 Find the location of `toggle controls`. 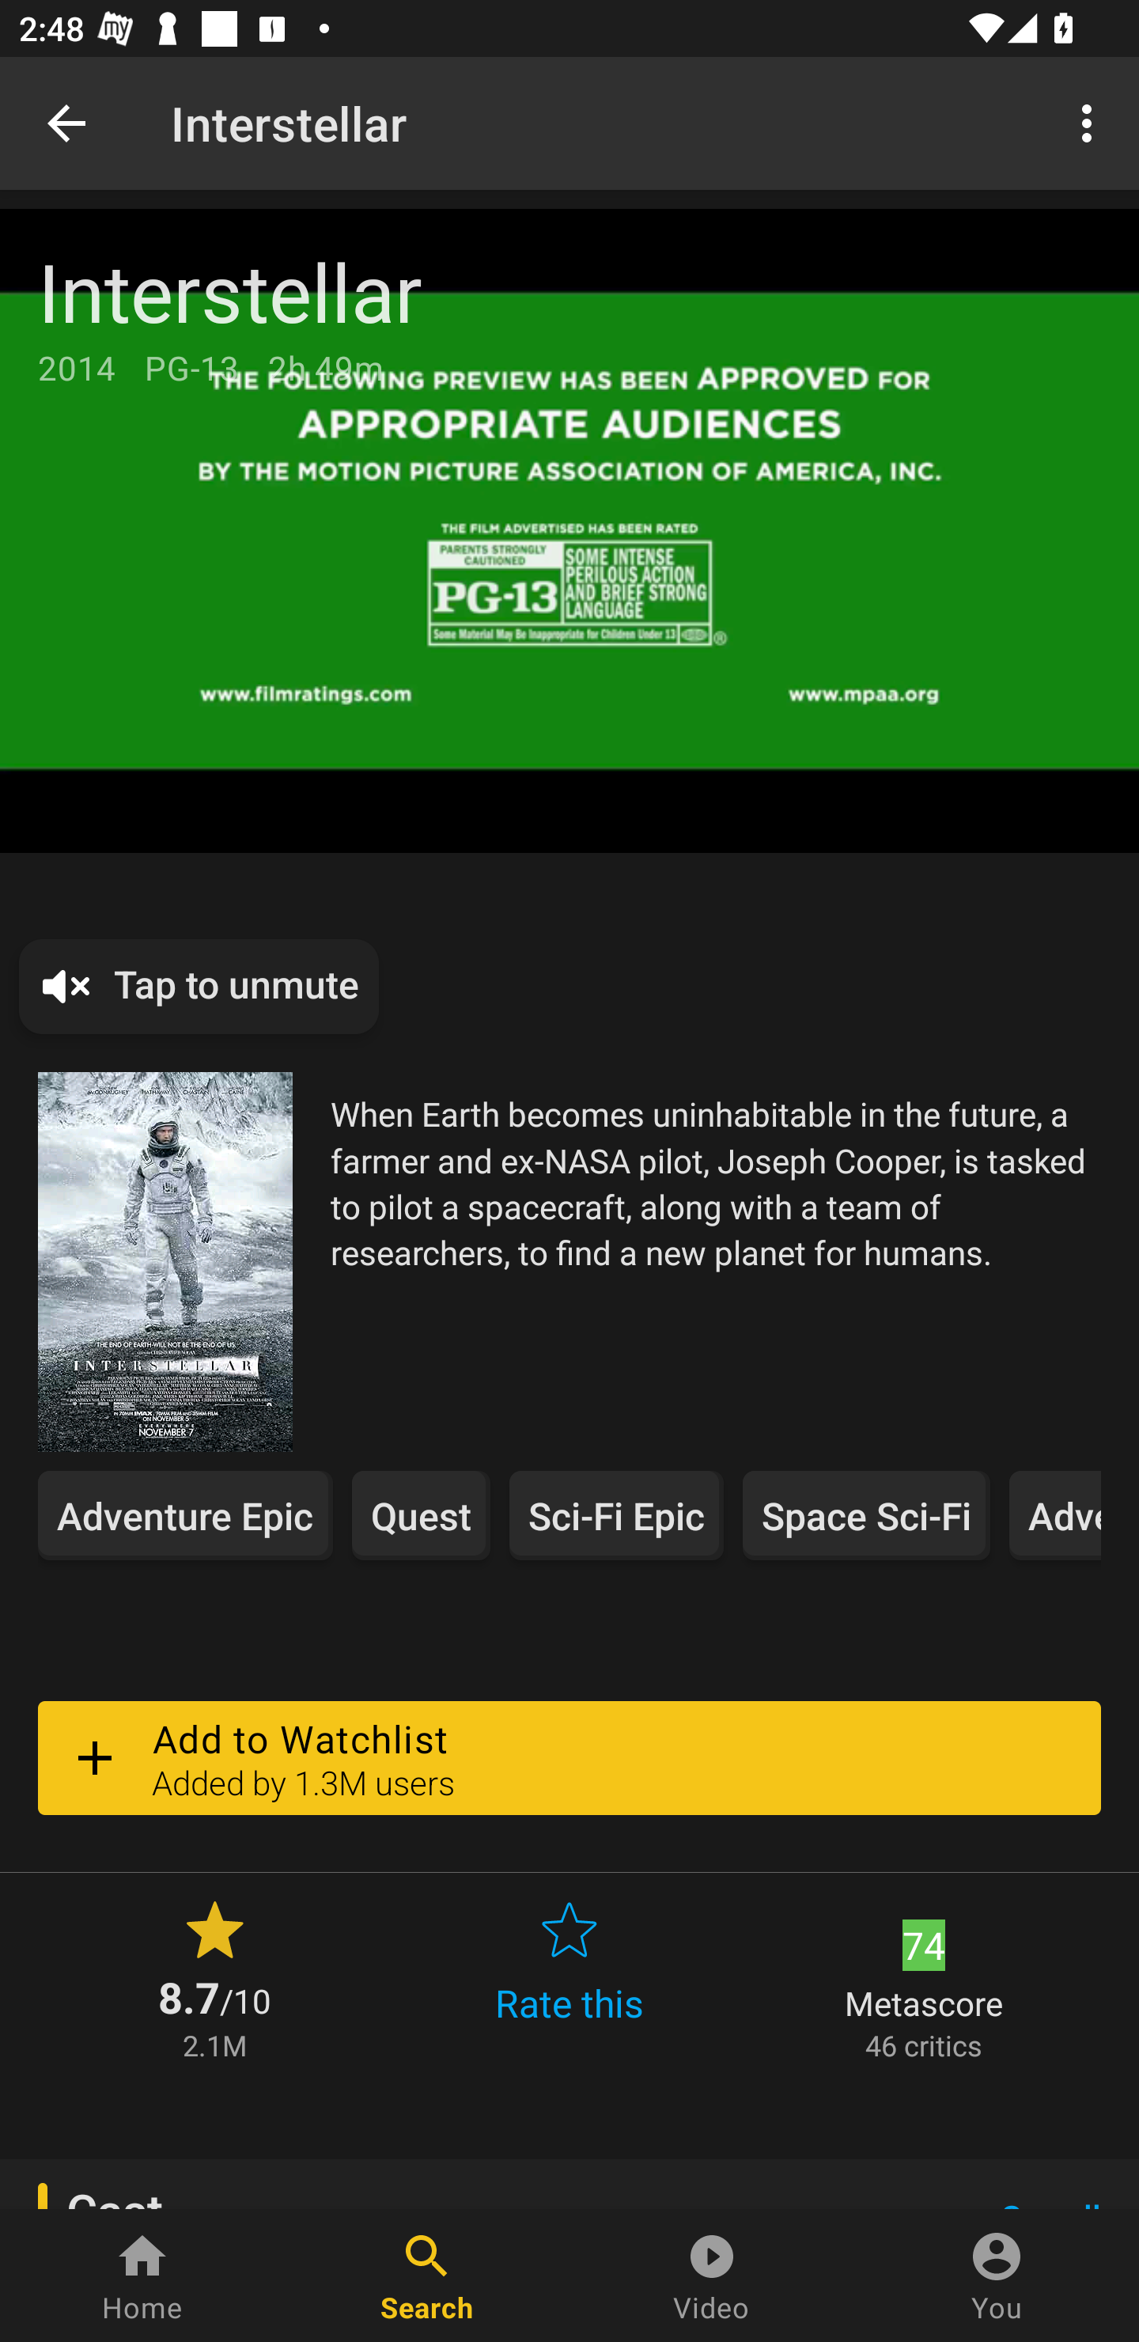

toggle controls is located at coordinates (569, 530).